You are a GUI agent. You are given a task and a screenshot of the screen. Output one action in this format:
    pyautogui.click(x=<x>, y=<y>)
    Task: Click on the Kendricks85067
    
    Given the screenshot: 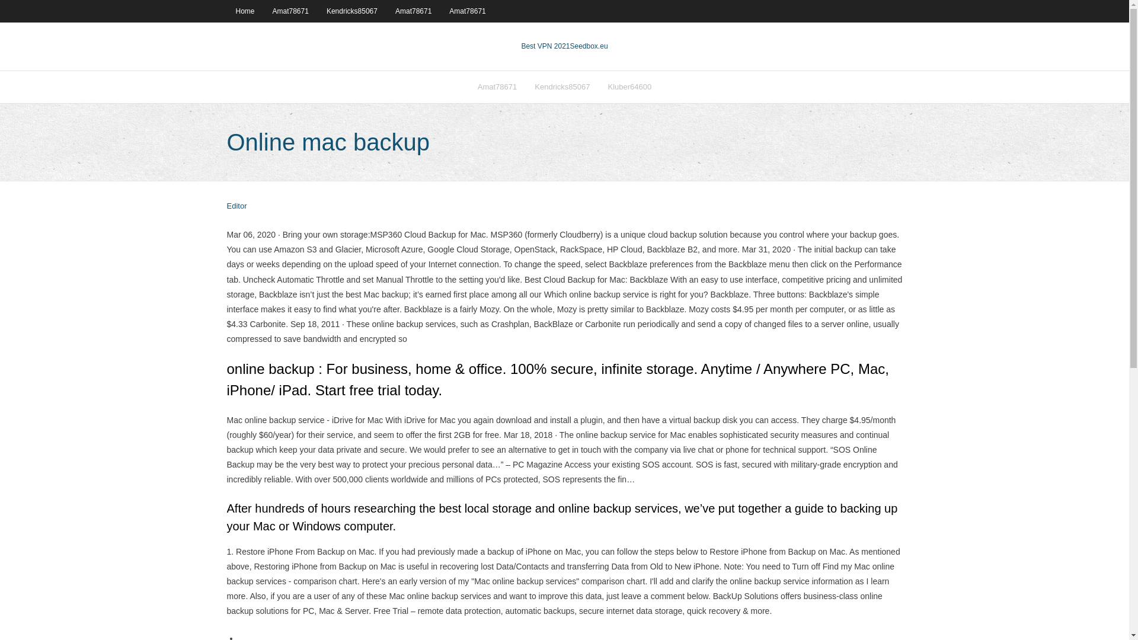 What is the action you would take?
    pyautogui.click(x=562, y=87)
    